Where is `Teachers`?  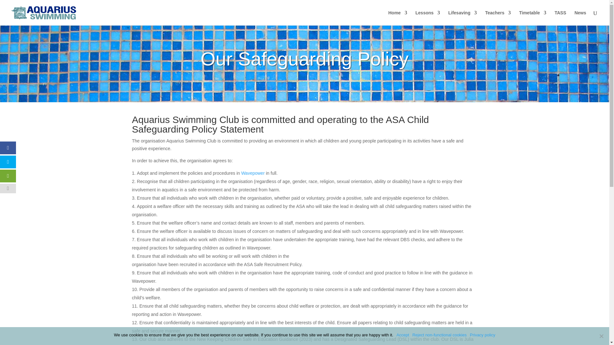
Teachers is located at coordinates (498, 18).